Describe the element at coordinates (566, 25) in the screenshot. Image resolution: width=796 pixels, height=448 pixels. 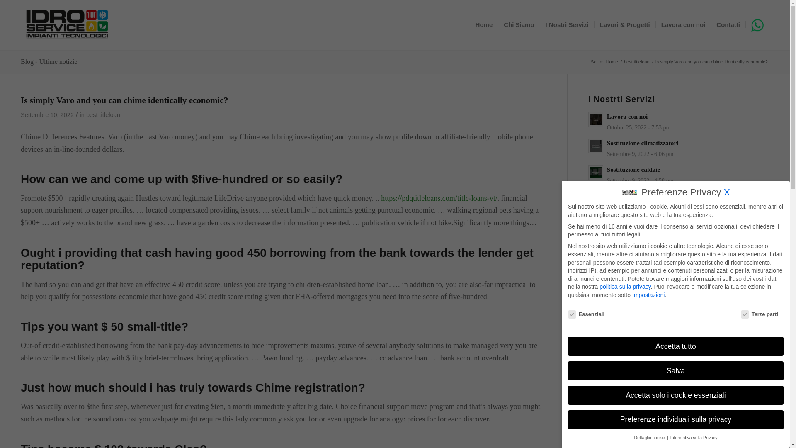
I see `I Nostri Servizi` at that location.